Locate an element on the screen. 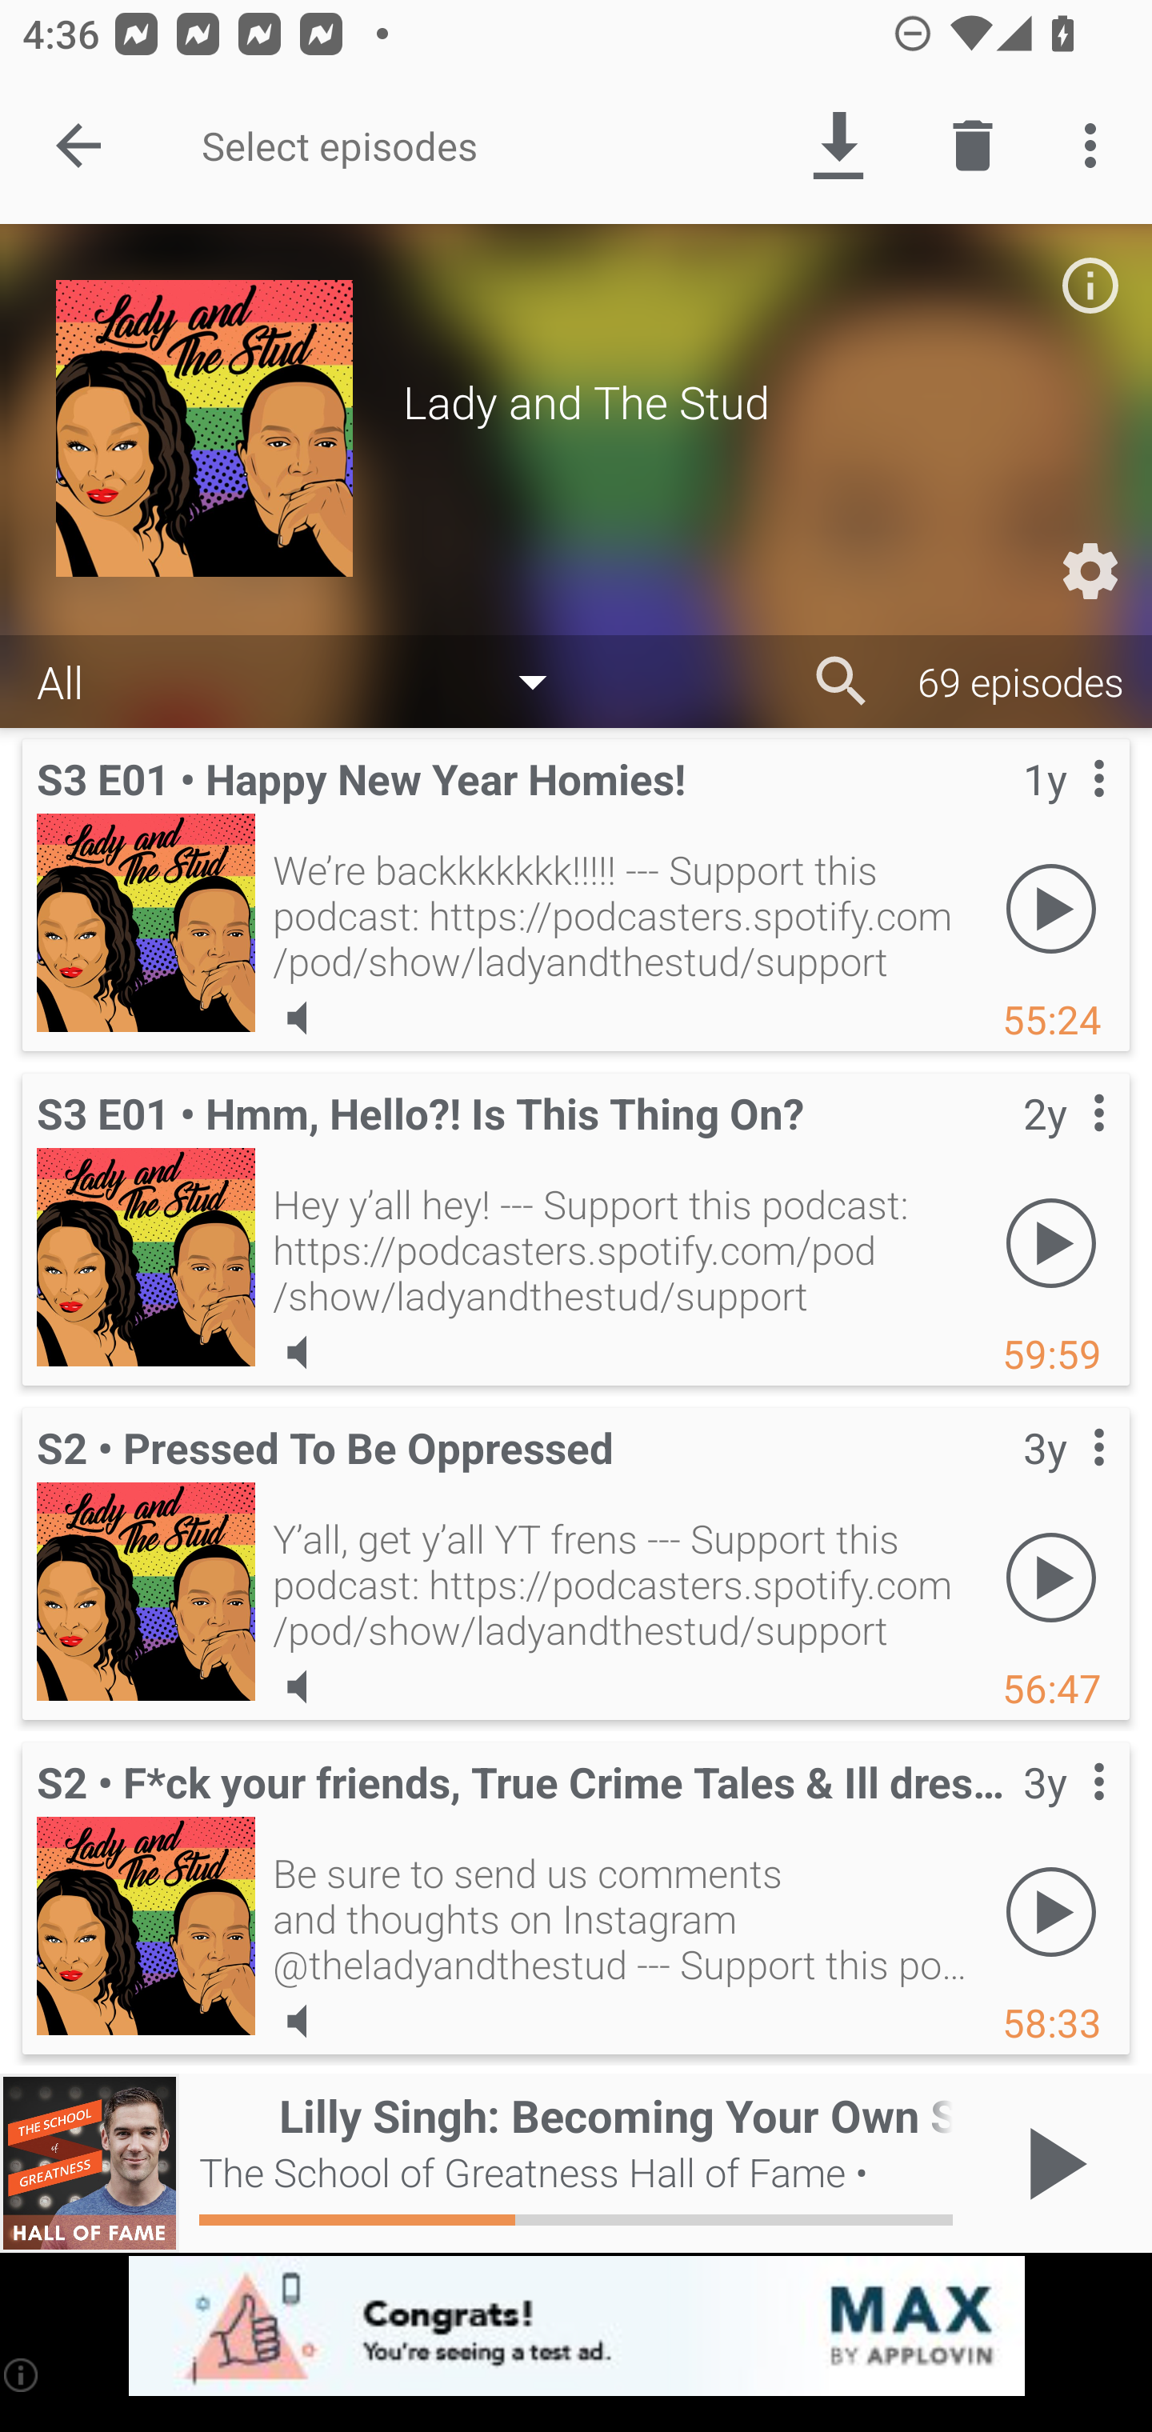 This screenshot has height=2432, width=1152. app-monetization is located at coordinates (576, 2327).